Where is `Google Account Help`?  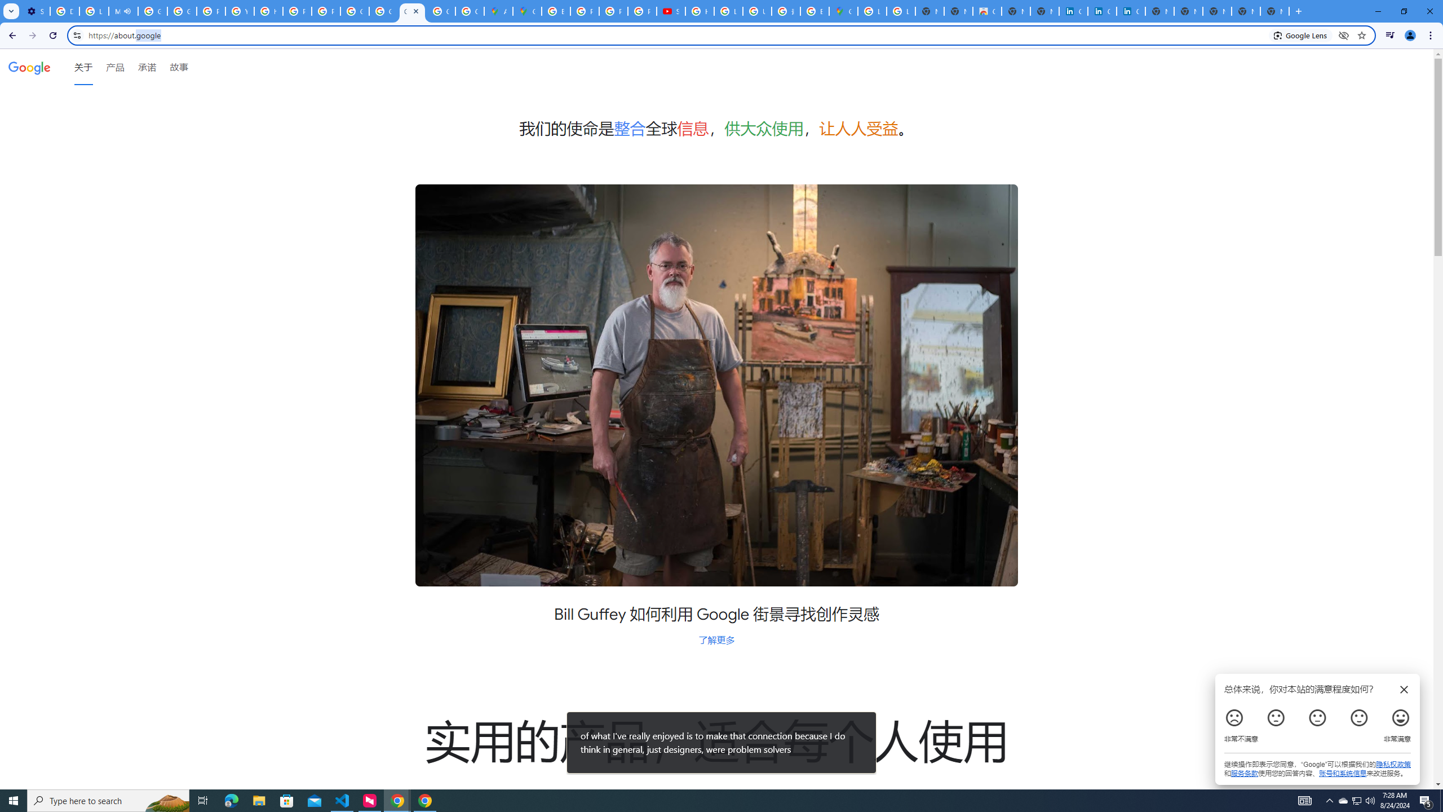
Google Account Help is located at coordinates (153, 11).